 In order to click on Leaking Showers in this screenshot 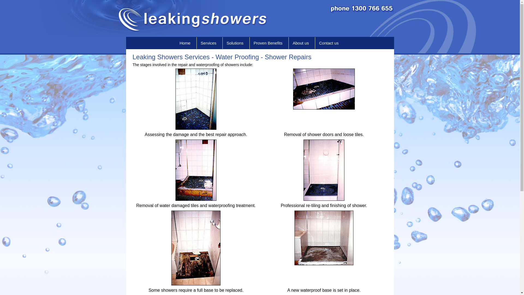, I will do `click(260, 19)`.